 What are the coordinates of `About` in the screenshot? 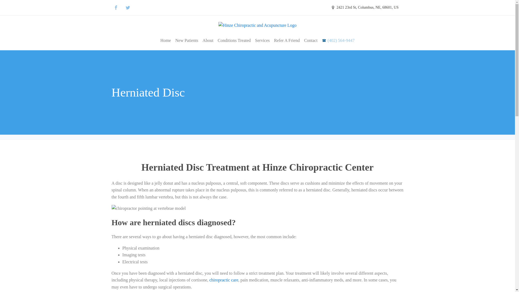 It's located at (208, 41).